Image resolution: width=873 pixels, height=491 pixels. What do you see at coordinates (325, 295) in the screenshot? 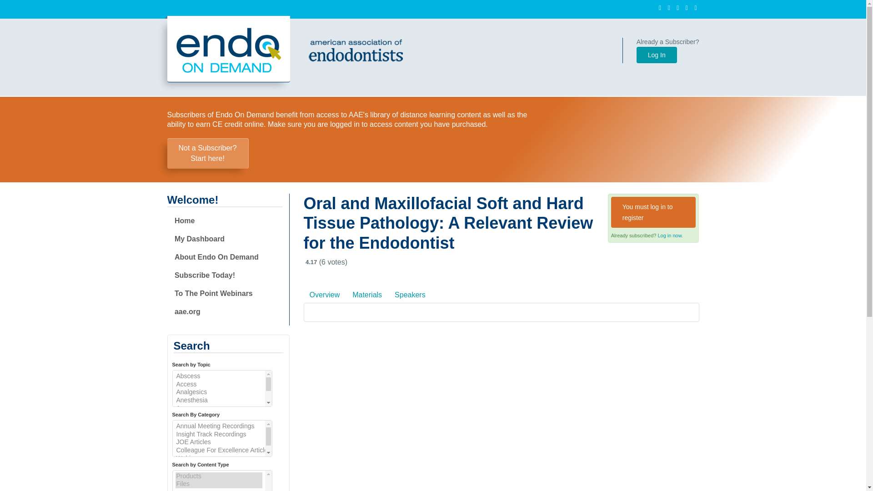
I see `--` at bounding box center [325, 295].